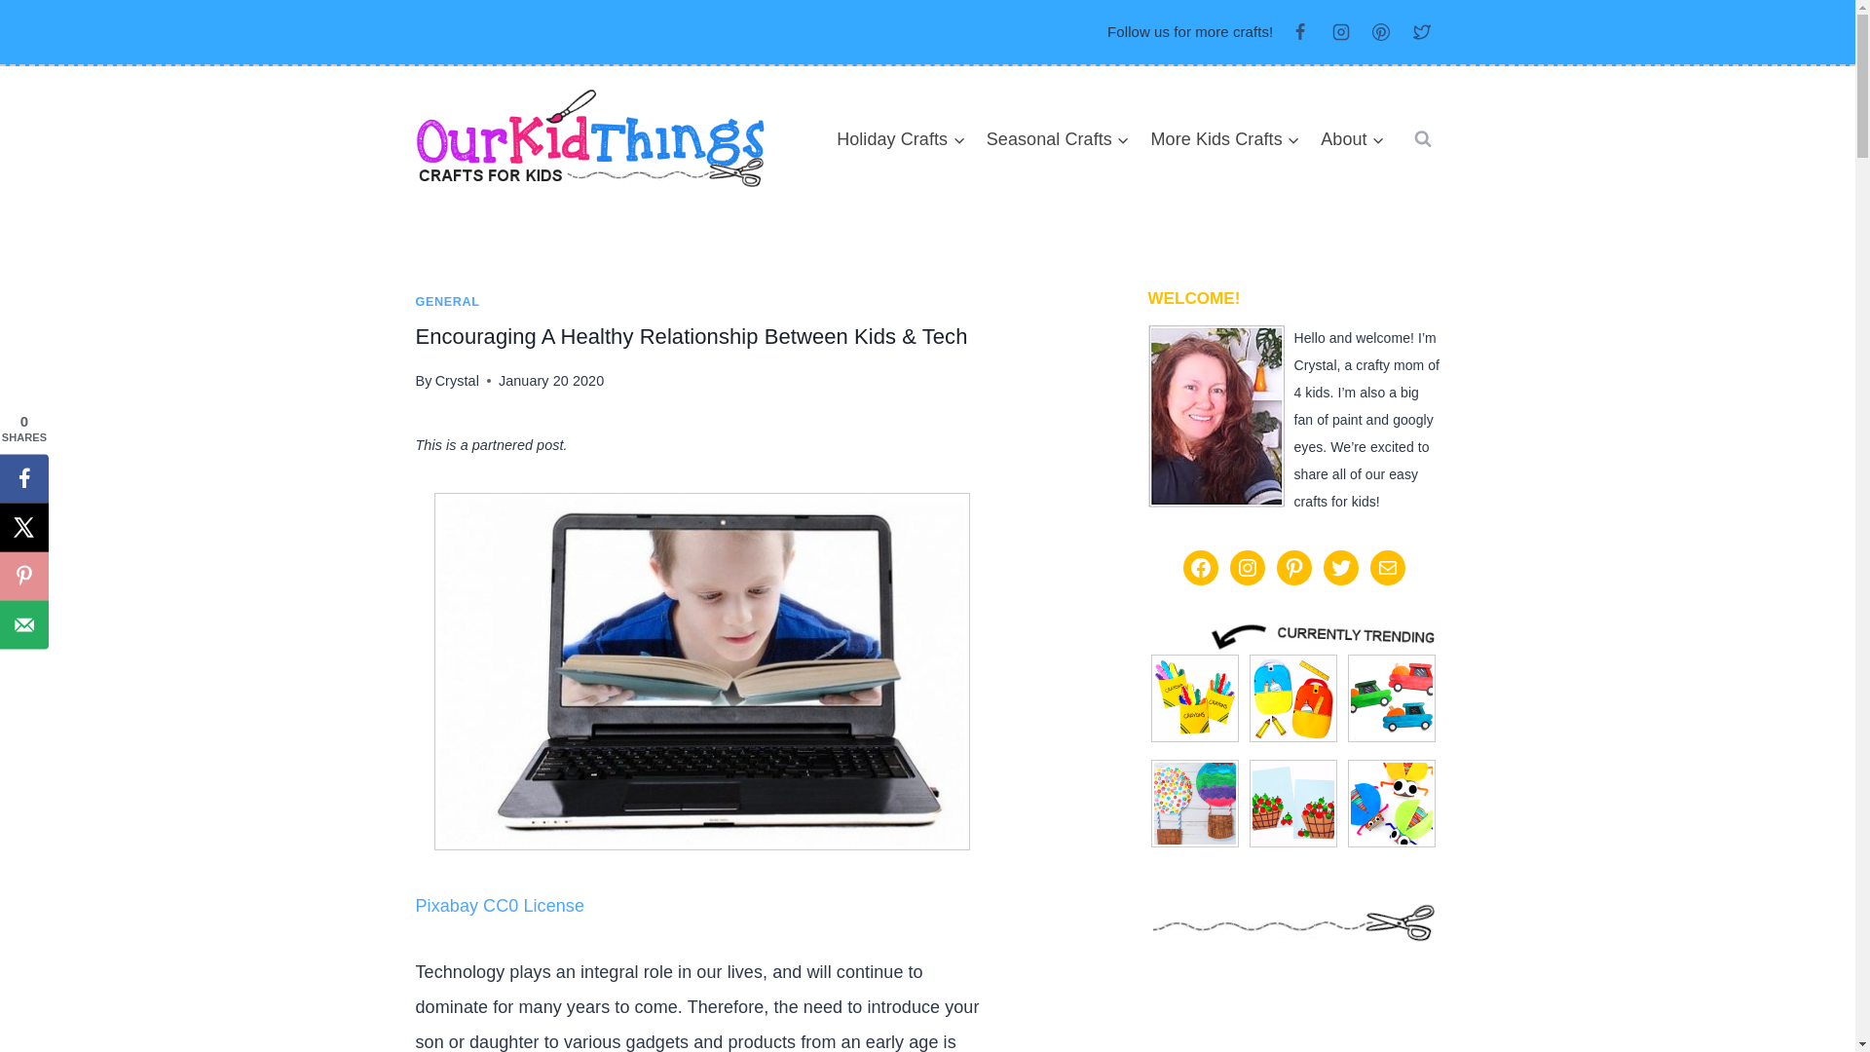  What do you see at coordinates (901, 138) in the screenshot?
I see `Crafts by Holiday` at bounding box center [901, 138].